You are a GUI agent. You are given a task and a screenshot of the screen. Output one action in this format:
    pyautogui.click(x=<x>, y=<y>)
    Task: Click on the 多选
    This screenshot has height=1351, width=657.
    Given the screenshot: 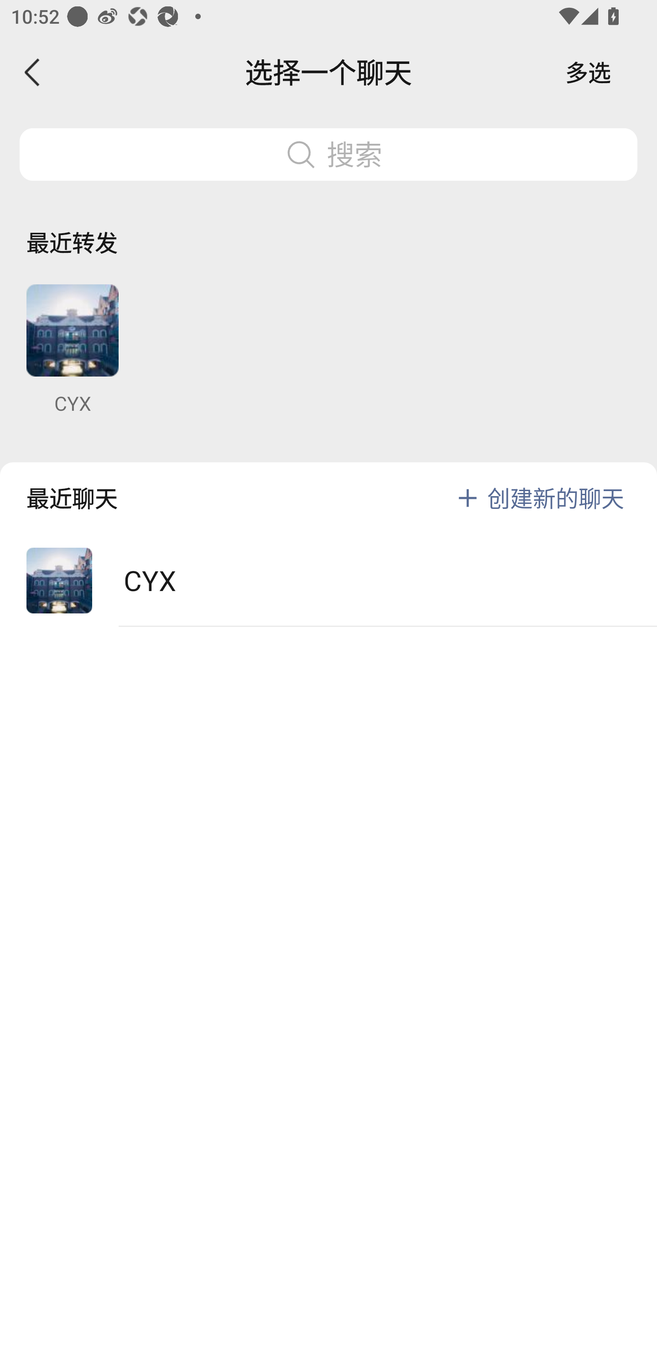 What is the action you would take?
    pyautogui.click(x=588, y=72)
    